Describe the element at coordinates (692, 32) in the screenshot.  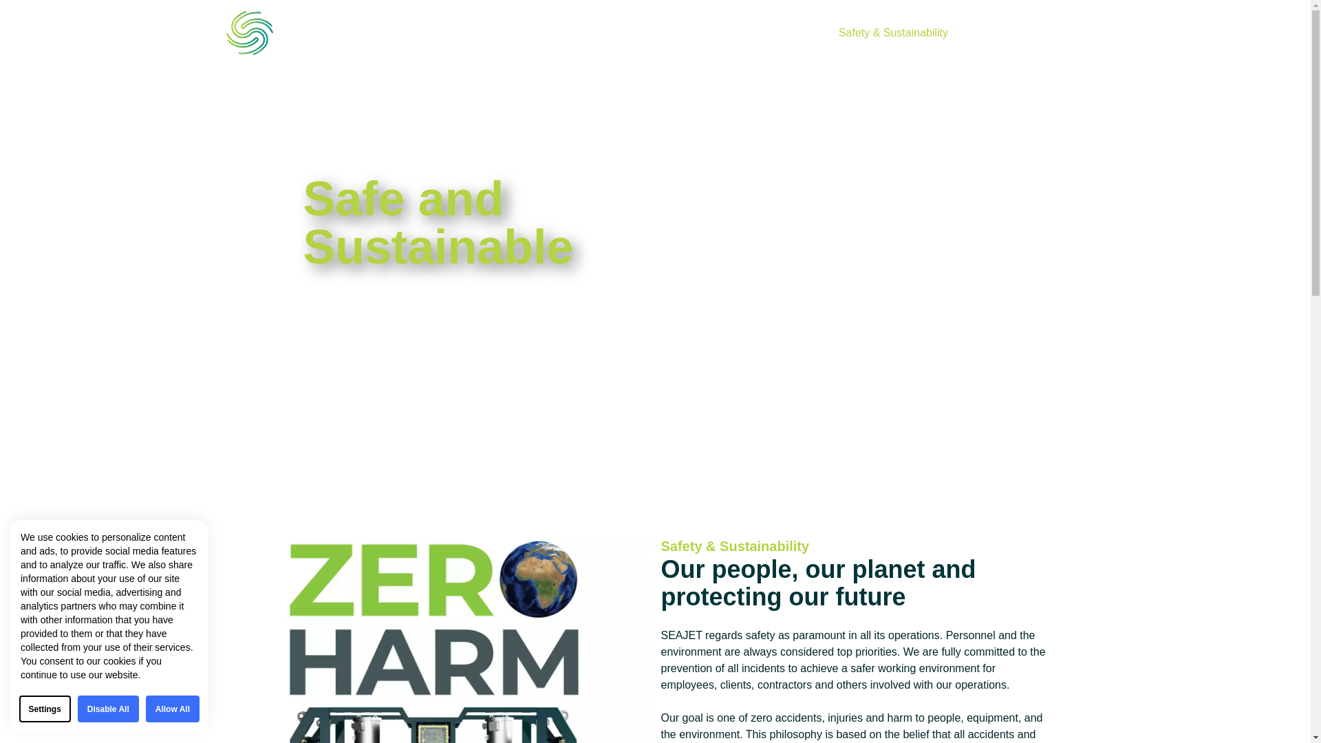
I see `Technology` at that location.